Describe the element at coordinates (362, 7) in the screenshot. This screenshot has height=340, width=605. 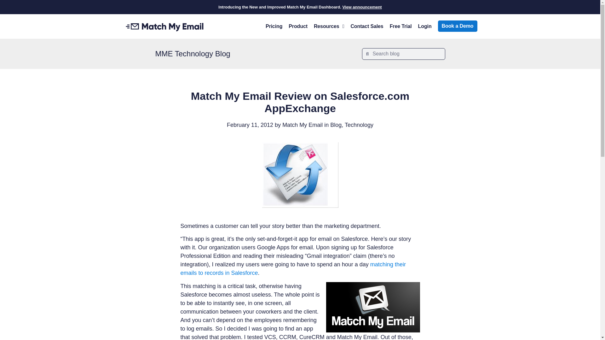
I see `View announcement` at that location.